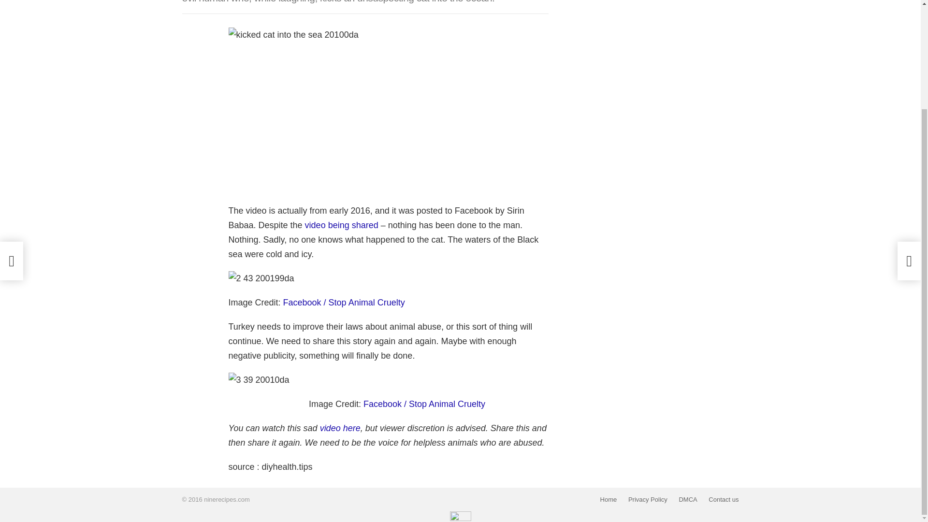  I want to click on Contact us, so click(723, 500).